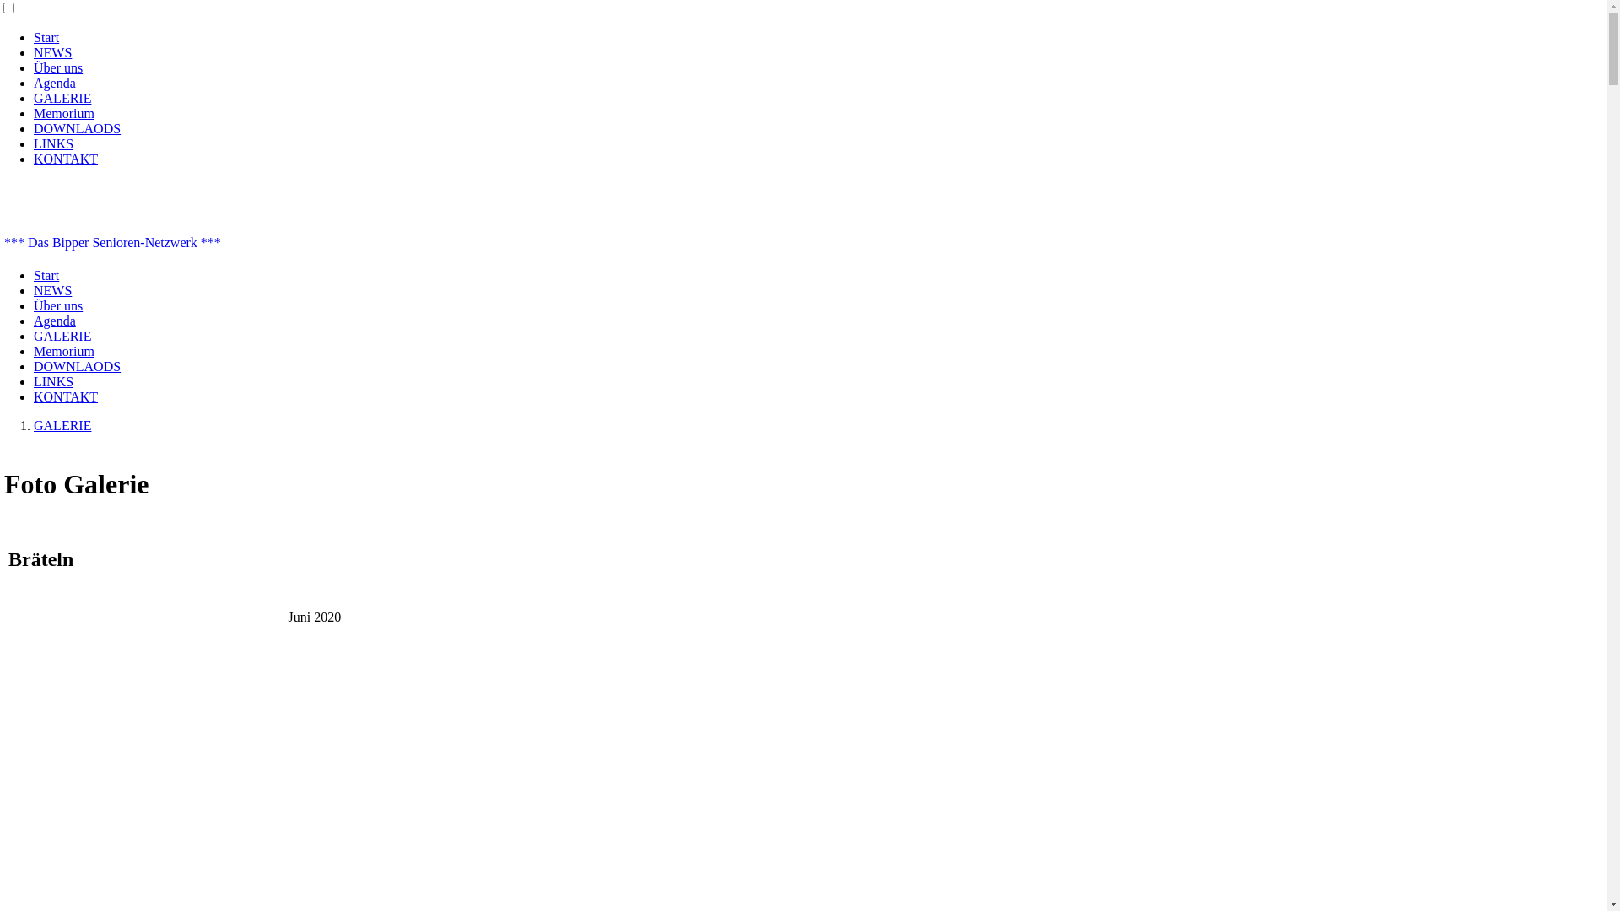 The image size is (1620, 911). Describe the element at coordinates (55, 321) in the screenshot. I see `Agenda` at that location.